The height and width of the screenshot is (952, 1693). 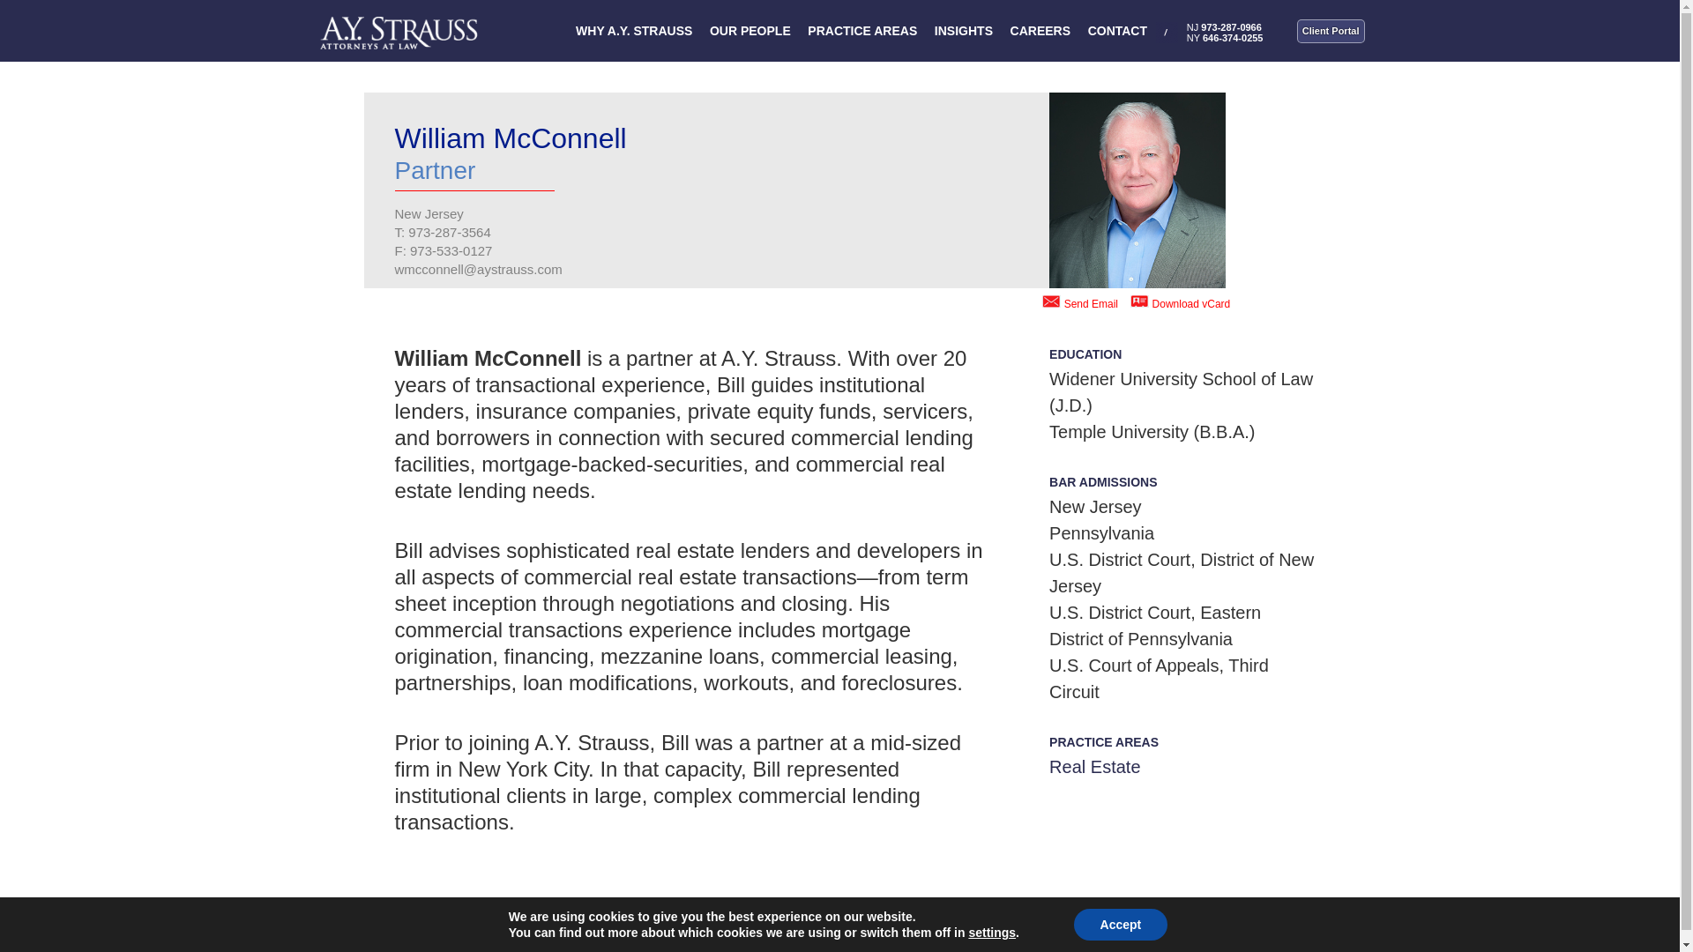 I want to click on Our People, so click(x=929, y=934).